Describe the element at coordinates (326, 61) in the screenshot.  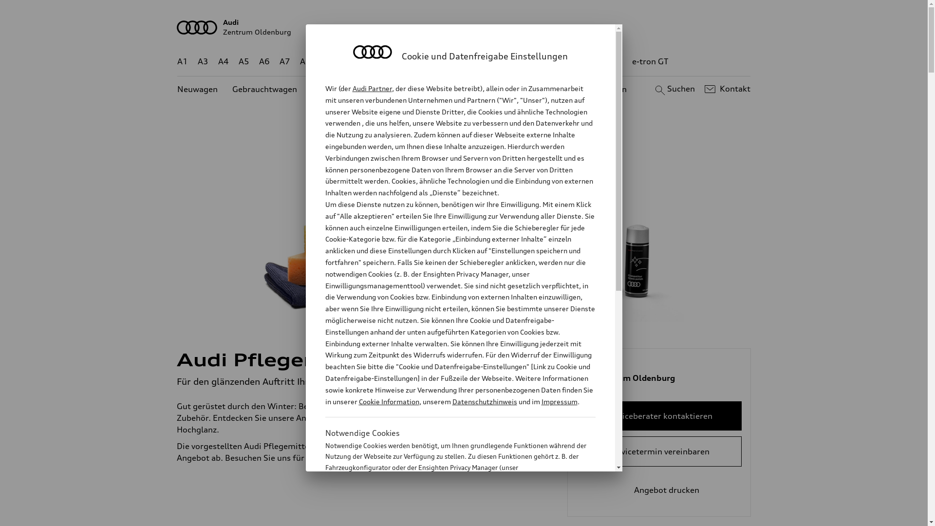
I see `Q2` at that location.